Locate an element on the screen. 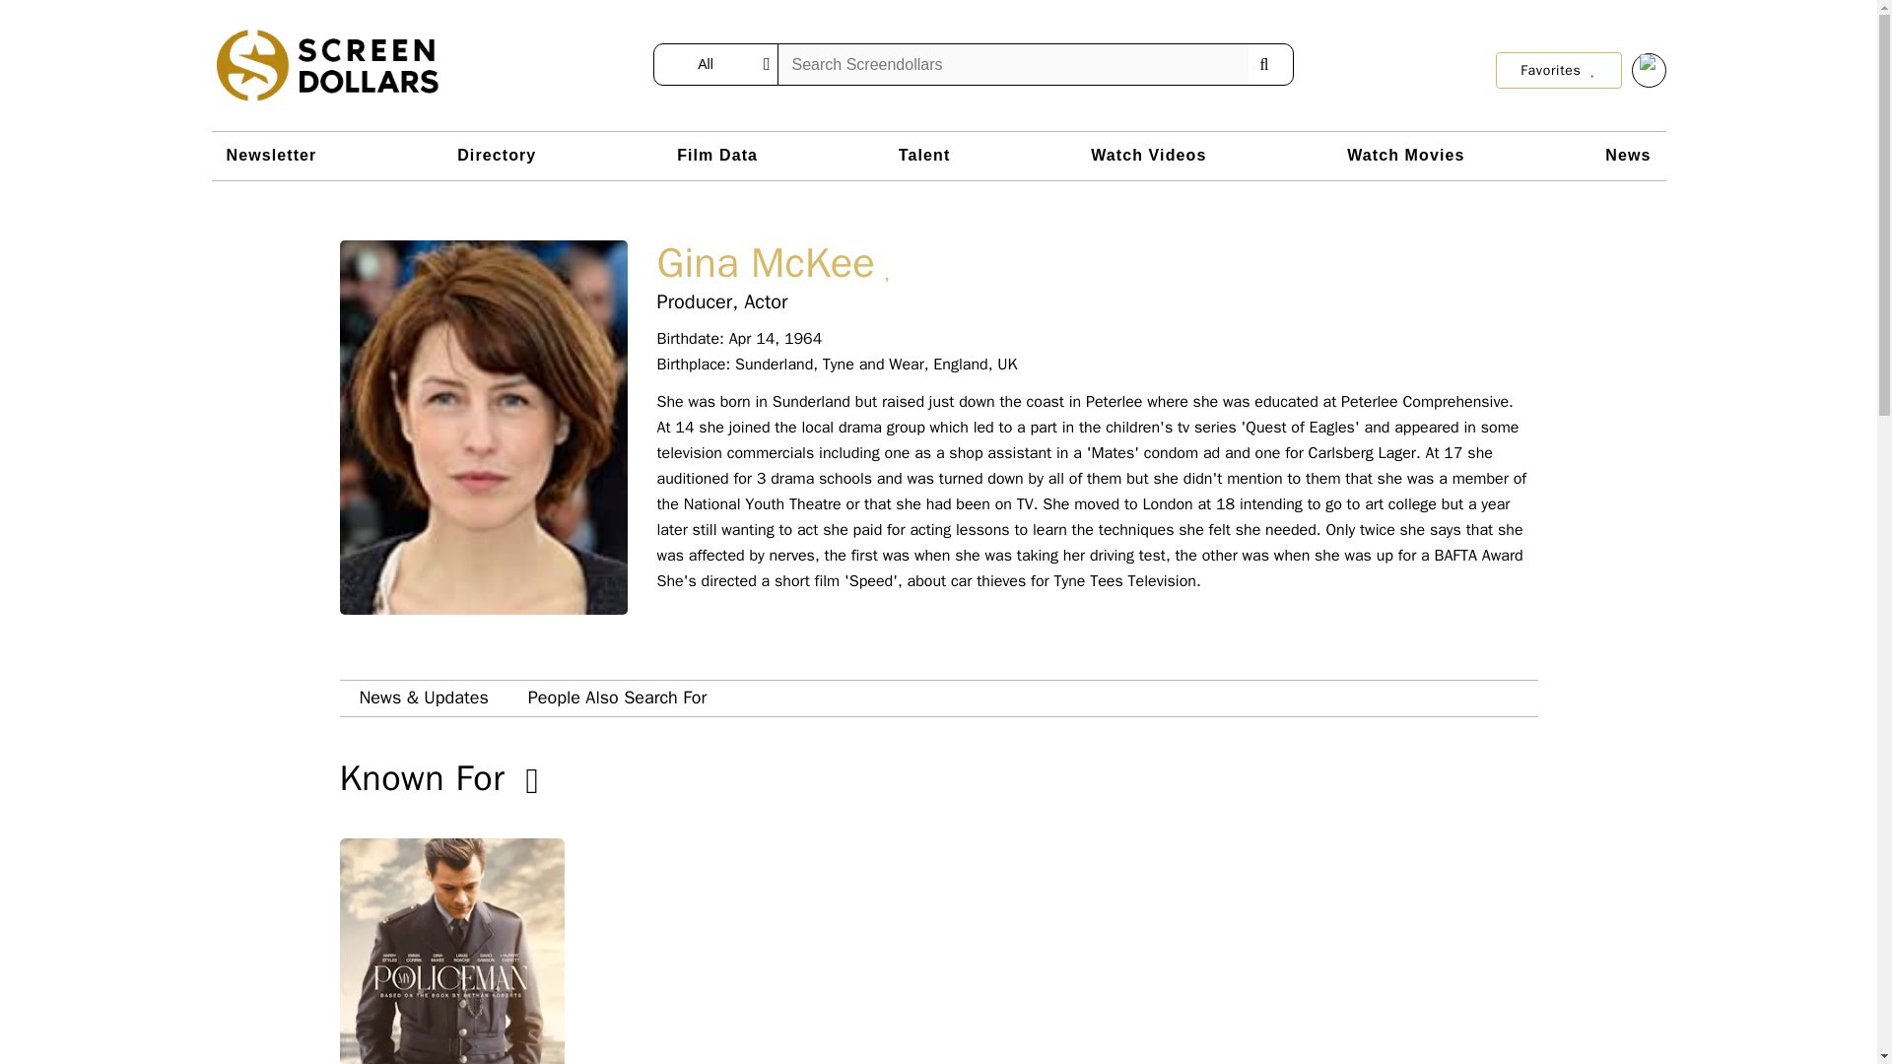  Sign In is located at coordinates (1649, 70).